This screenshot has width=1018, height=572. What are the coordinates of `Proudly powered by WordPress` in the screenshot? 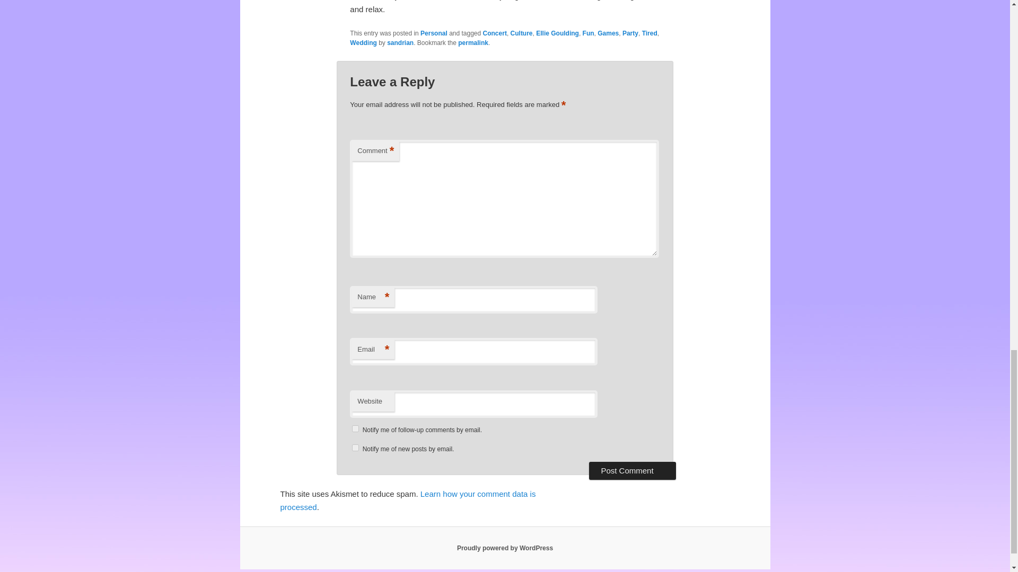 It's located at (505, 548).